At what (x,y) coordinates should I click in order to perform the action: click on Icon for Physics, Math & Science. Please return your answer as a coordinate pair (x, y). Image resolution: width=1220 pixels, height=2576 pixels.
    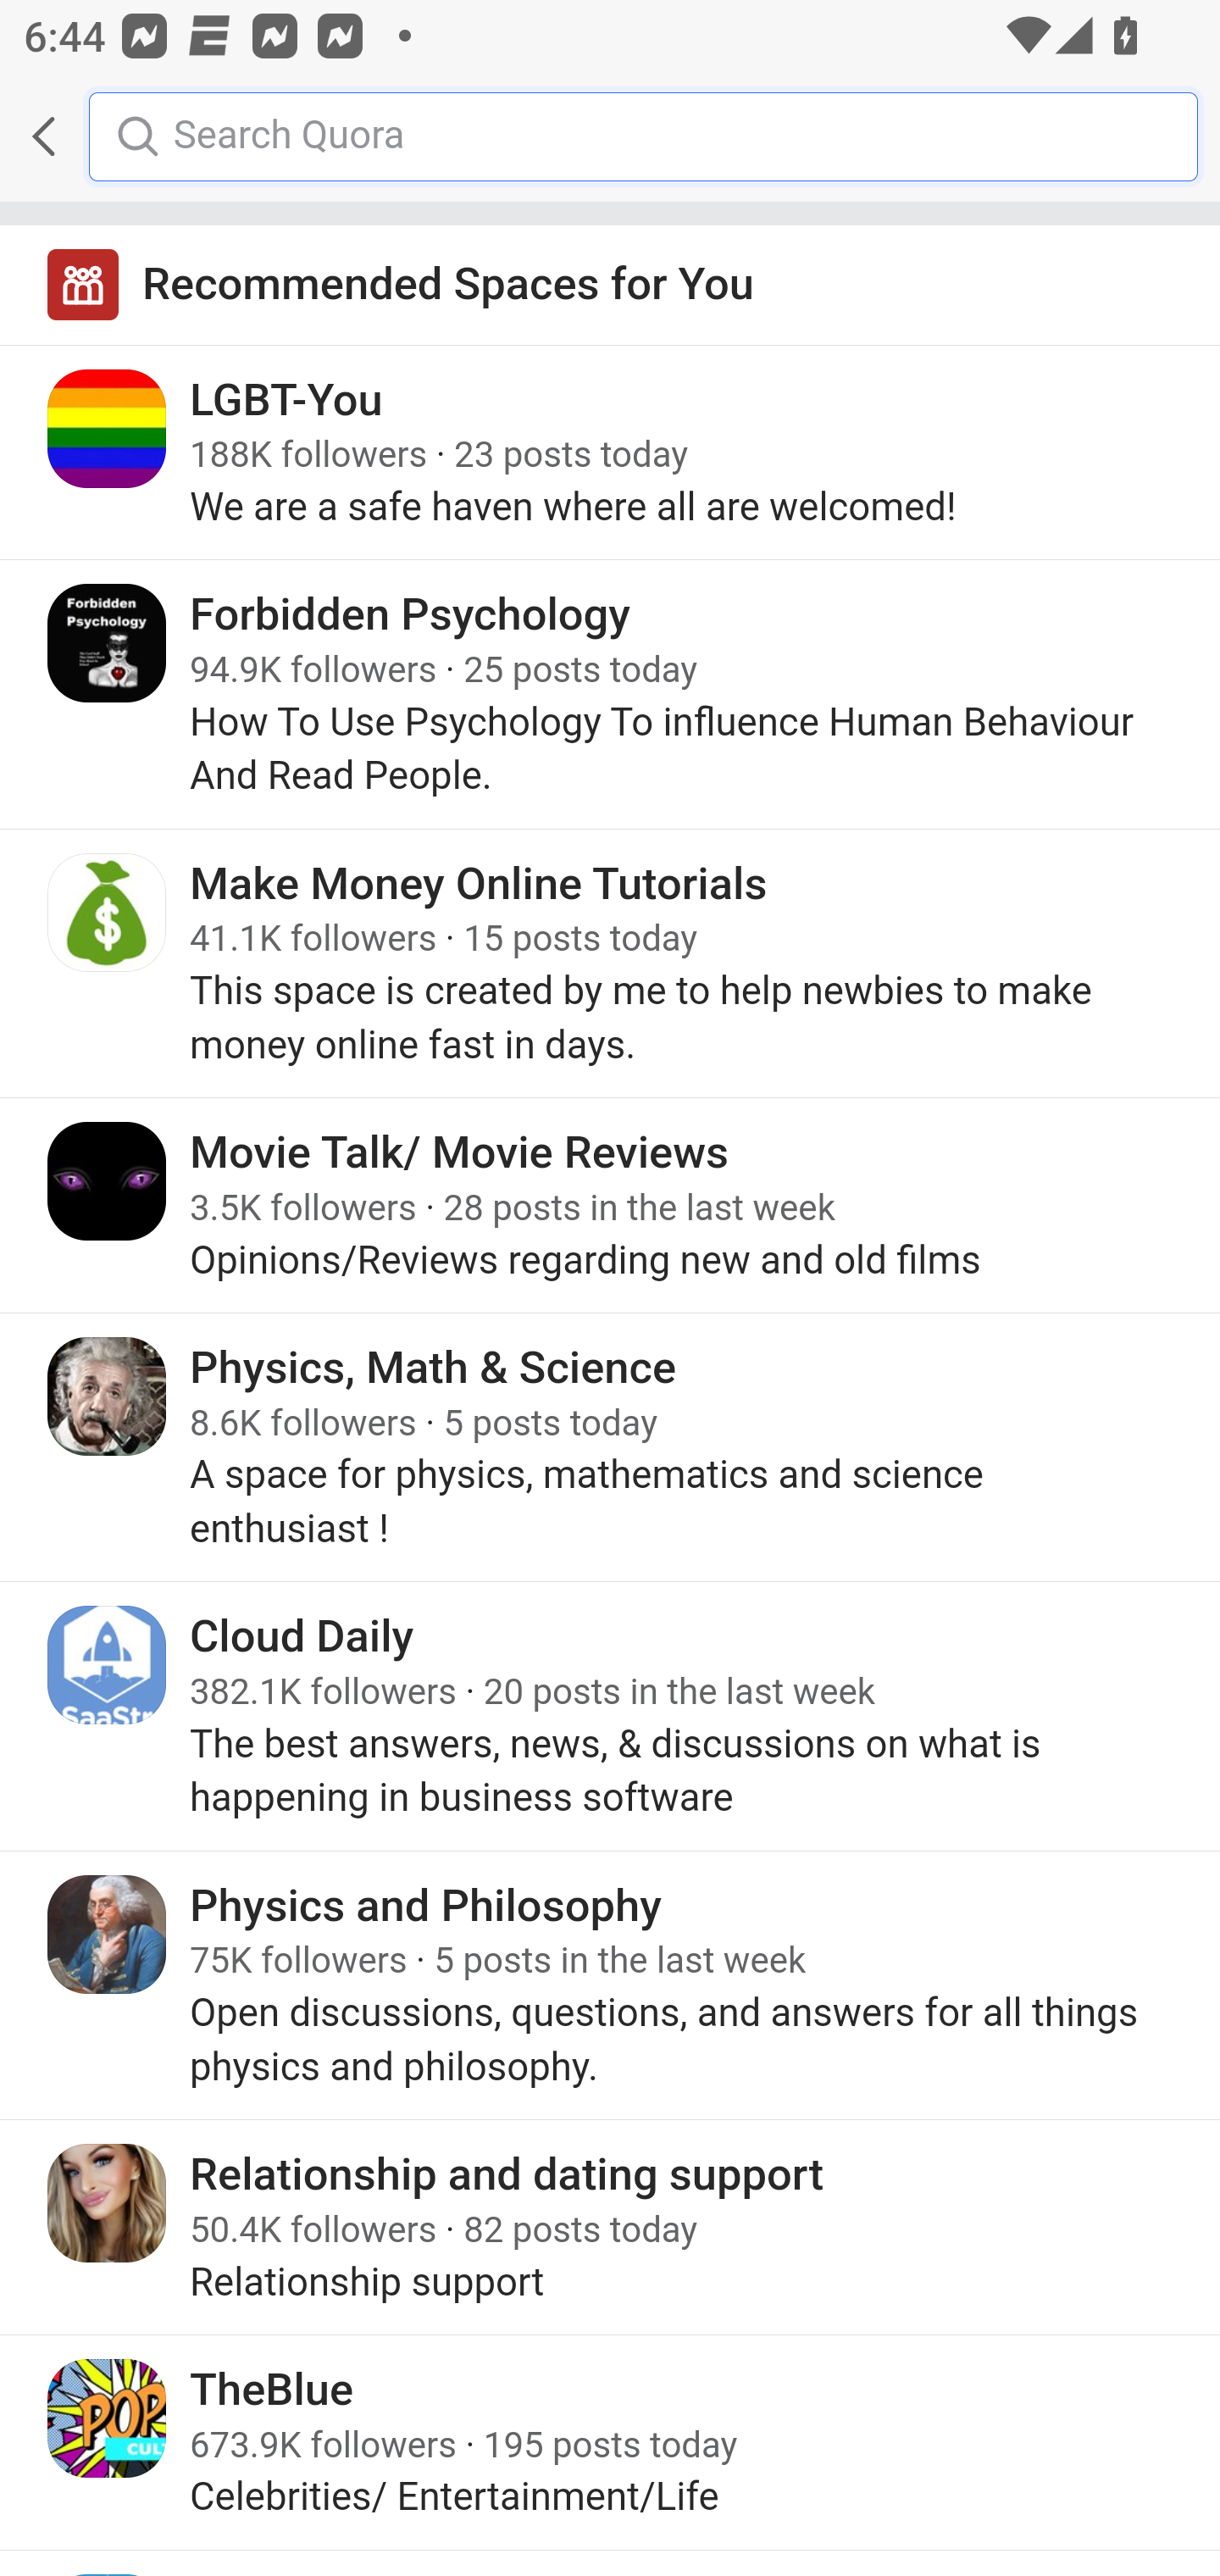
    Looking at the image, I should click on (108, 1396).